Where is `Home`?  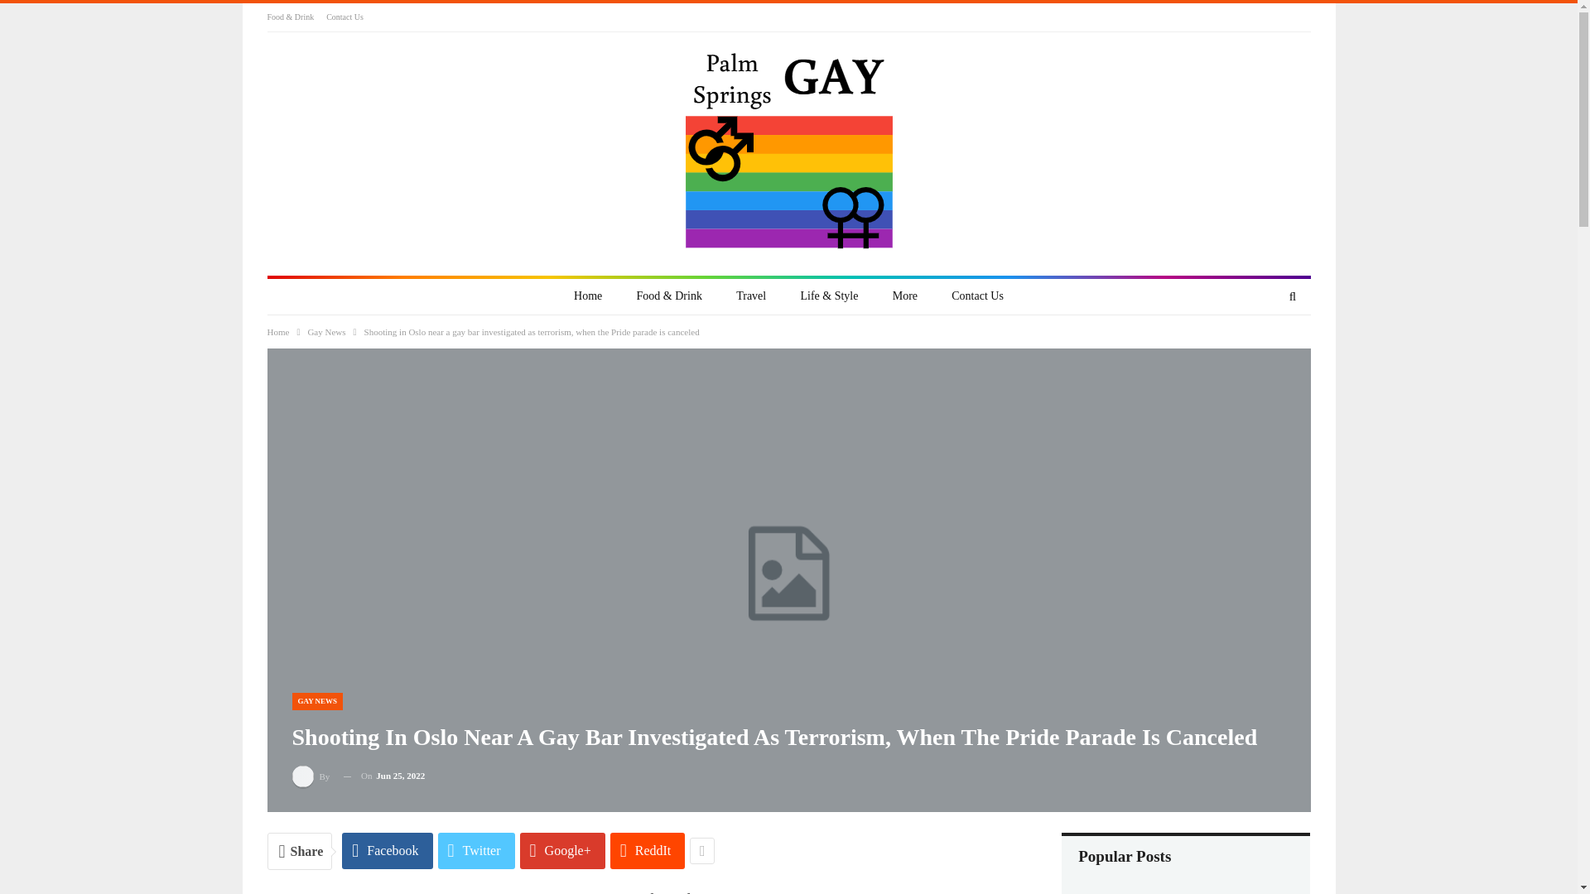
Home is located at coordinates (278, 331).